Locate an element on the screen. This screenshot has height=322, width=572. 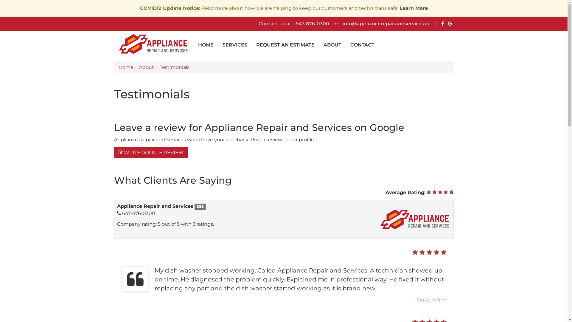
About is located at coordinates (146, 67).